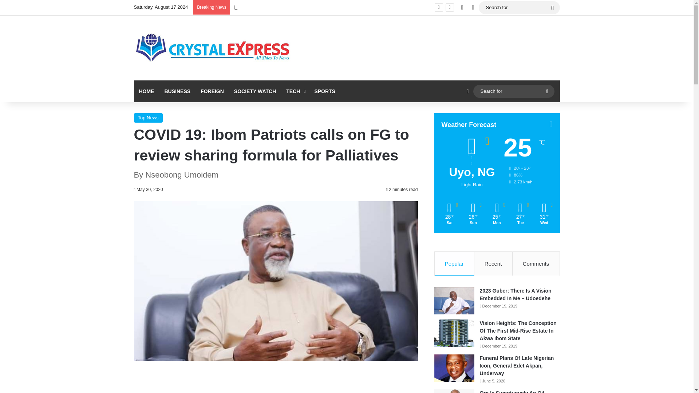 This screenshot has height=393, width=699. Describe the element at coordinates (454, 264) in the screenshot. I see `Popular` at that location.